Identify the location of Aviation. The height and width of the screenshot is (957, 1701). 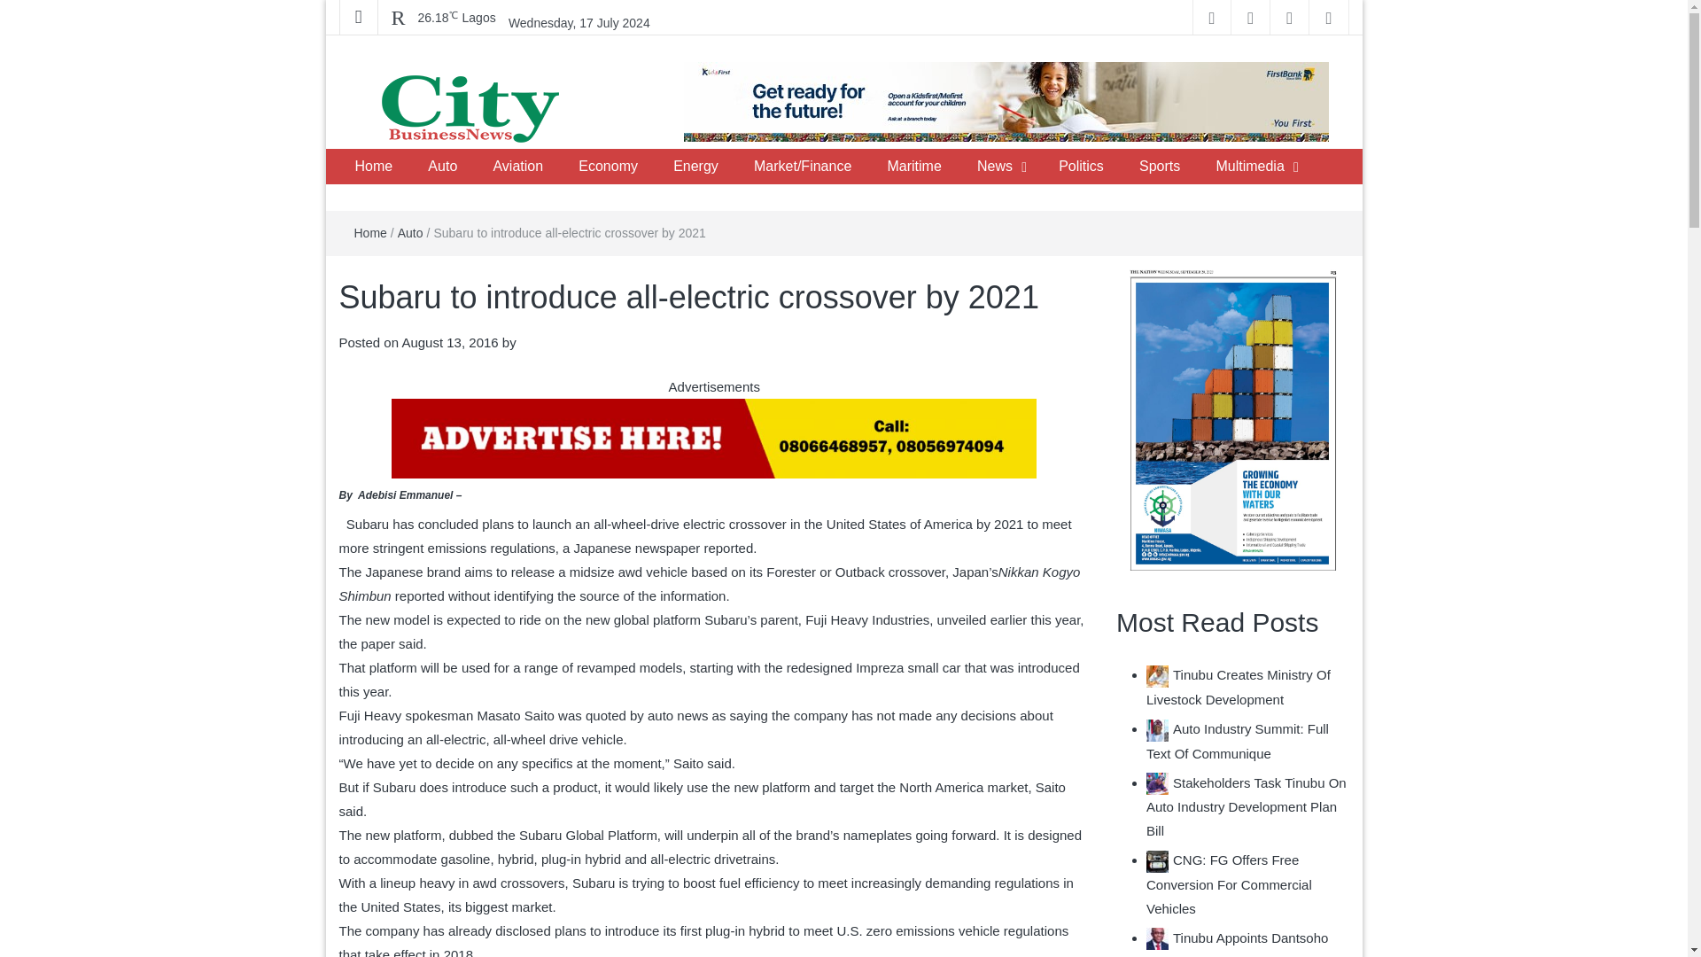
(517, 167).